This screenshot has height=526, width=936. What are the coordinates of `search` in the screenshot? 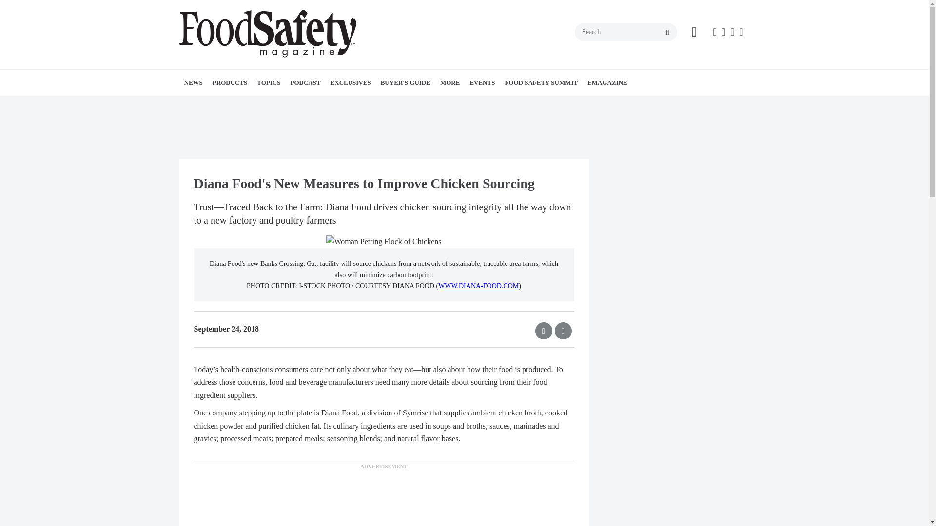 It's located at (667, 32).